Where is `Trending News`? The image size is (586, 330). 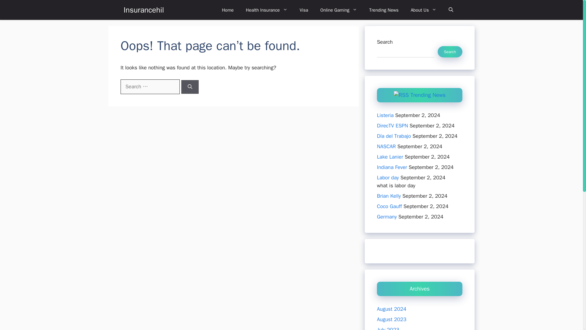 Trending News is located at coordinates (428, 95).